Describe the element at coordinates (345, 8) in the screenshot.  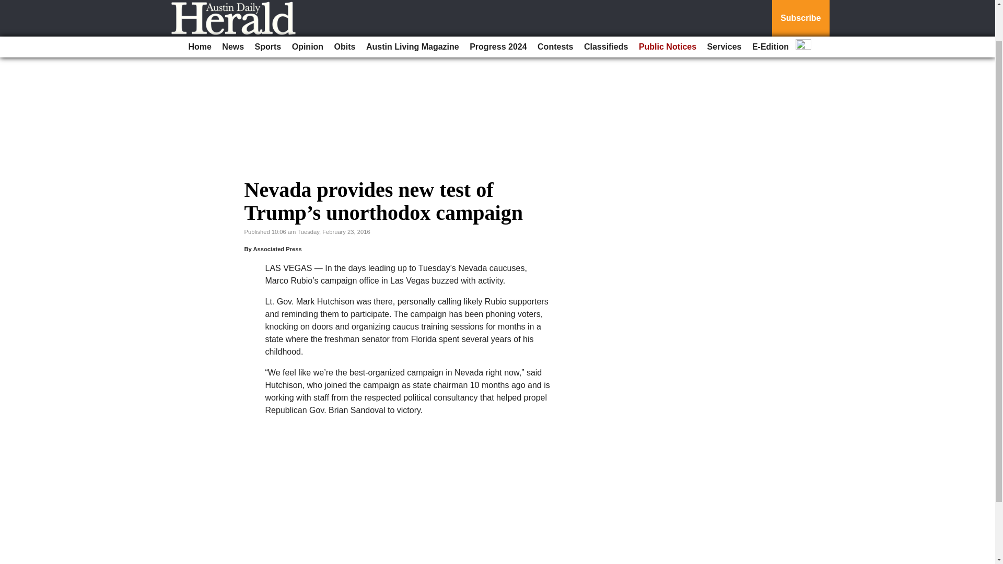
I see `Obits` at that location.